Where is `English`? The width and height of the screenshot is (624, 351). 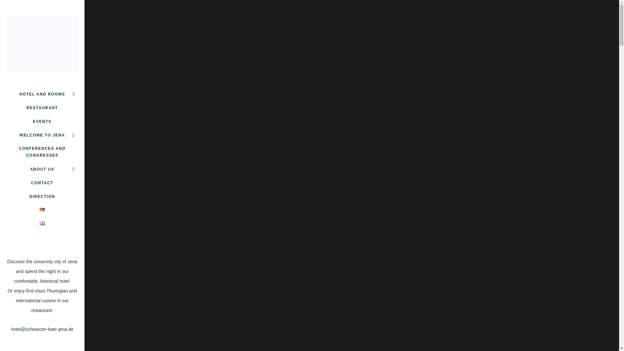
English is located at coordinates (42, 223).